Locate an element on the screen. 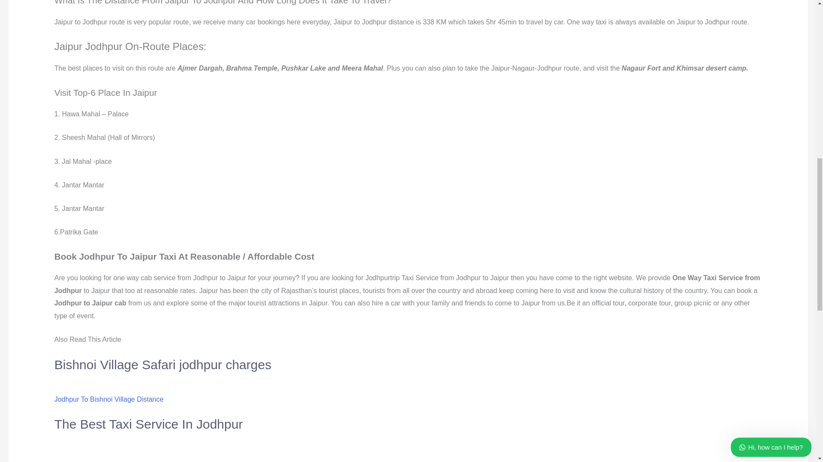 The height and width of the screenshot is (462, 823). Bishnoi Village Safari jodhpur charges is located at coordinates (163, 364).